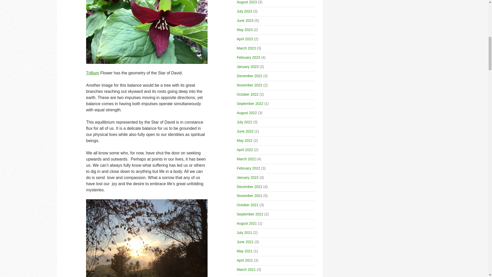  I want to click on Trillium, so click(93, 73).